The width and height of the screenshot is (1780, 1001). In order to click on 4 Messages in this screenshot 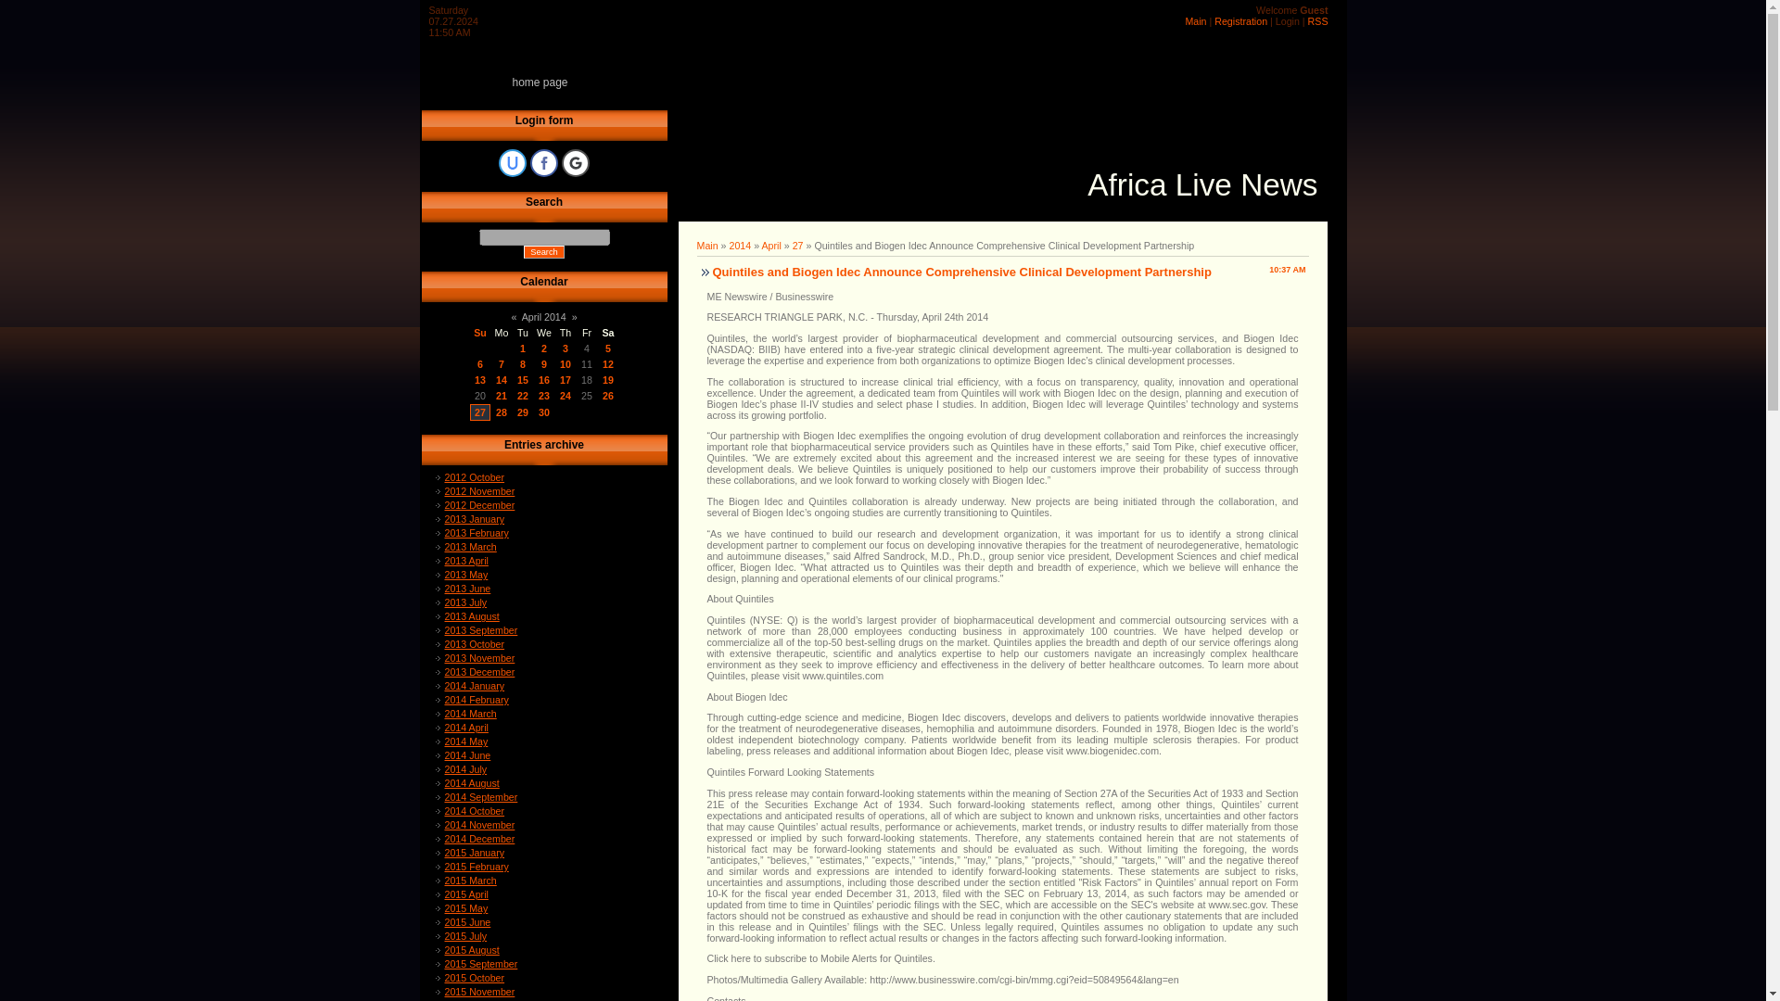, I will do `click(566, 379)`.